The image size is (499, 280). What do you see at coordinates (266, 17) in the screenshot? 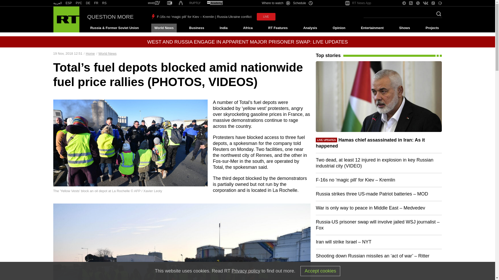
I see `LIVE` at bounding box center [266, 17].